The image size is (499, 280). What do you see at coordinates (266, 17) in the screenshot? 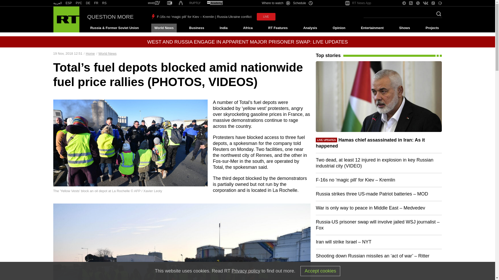
I see `LIVE` at bounding box center [266, 17].